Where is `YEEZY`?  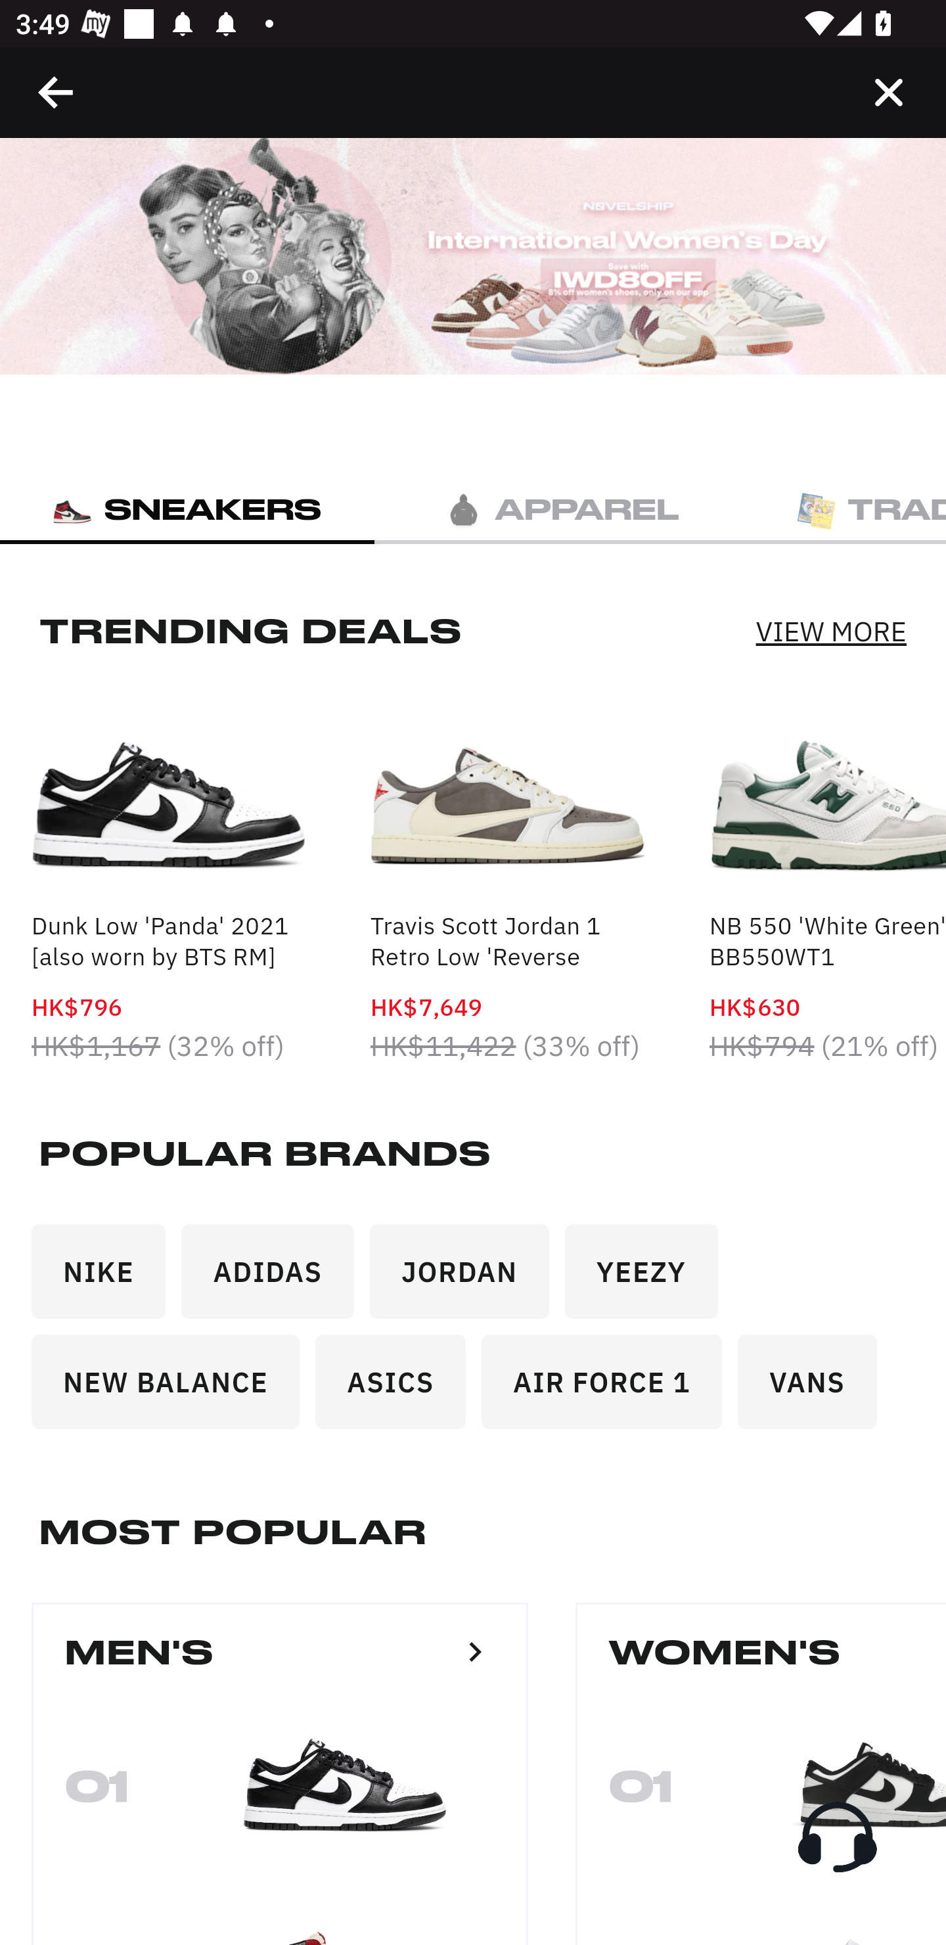
YEEZY is located at coordinates (649, 1279).